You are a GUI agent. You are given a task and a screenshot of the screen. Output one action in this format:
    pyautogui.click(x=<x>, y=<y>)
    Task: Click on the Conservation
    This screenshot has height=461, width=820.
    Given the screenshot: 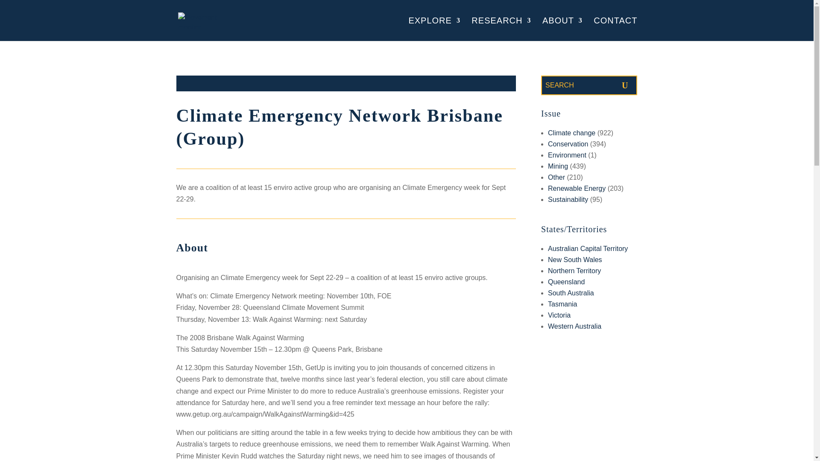 What is the action you would take?
    pyautogui.click(x=568, y=144)
    